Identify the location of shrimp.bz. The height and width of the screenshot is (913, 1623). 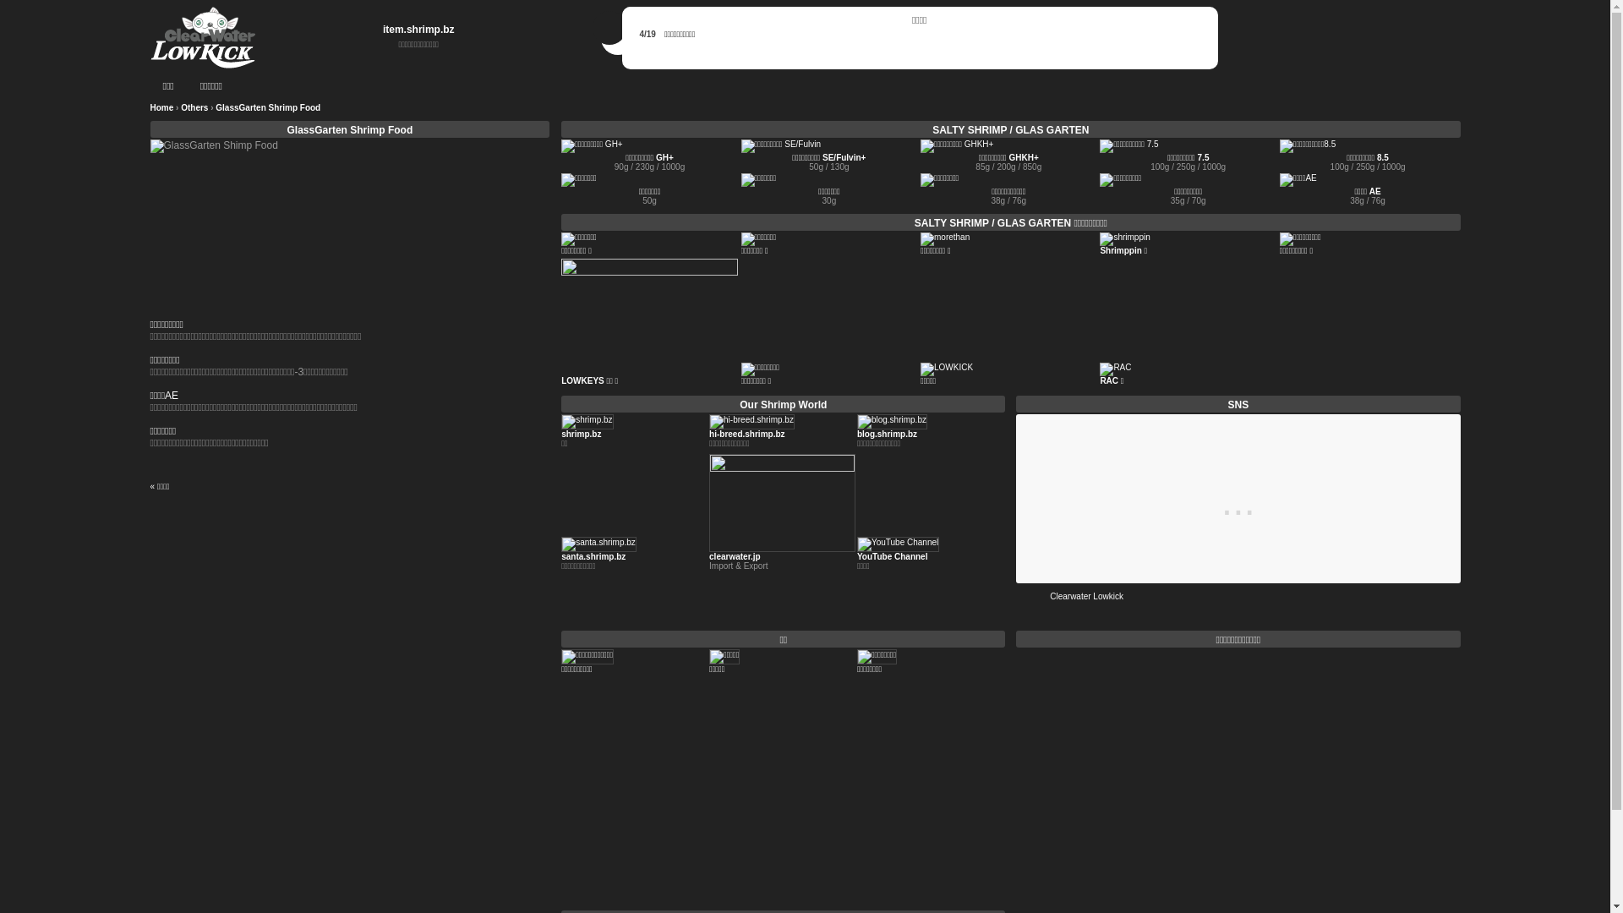
(582, 435).